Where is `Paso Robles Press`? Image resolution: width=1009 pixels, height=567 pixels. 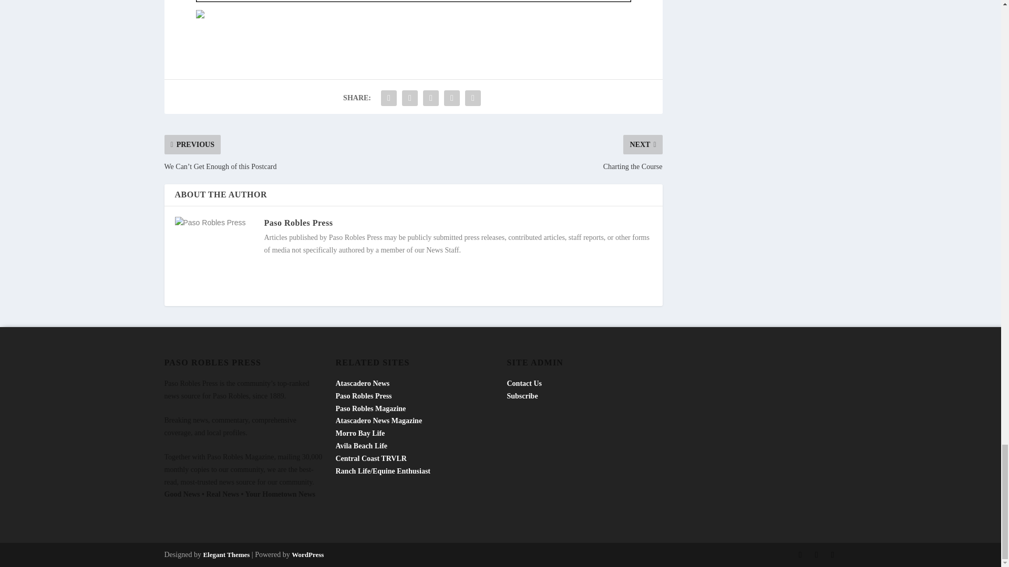 Paso Robles Press is located at coordinates (298, 223).